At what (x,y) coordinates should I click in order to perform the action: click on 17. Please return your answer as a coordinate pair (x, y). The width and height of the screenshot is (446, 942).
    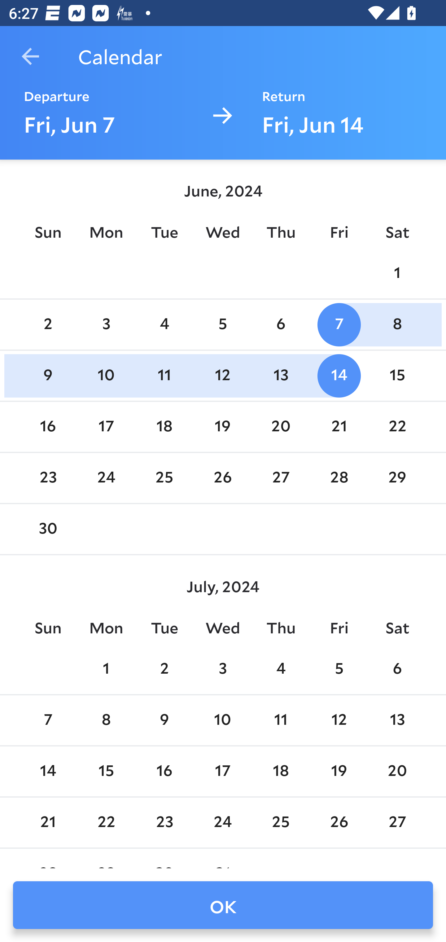
    Looking at the image, I should click on (223, 771).